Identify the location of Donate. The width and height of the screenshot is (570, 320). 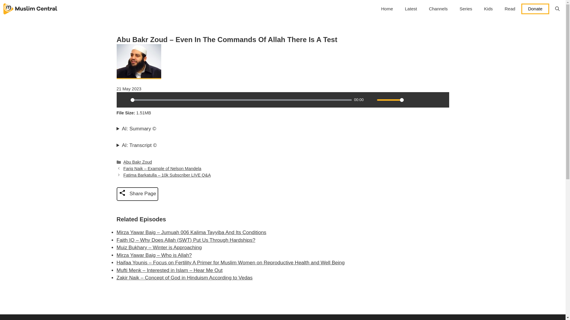
(535, 9).